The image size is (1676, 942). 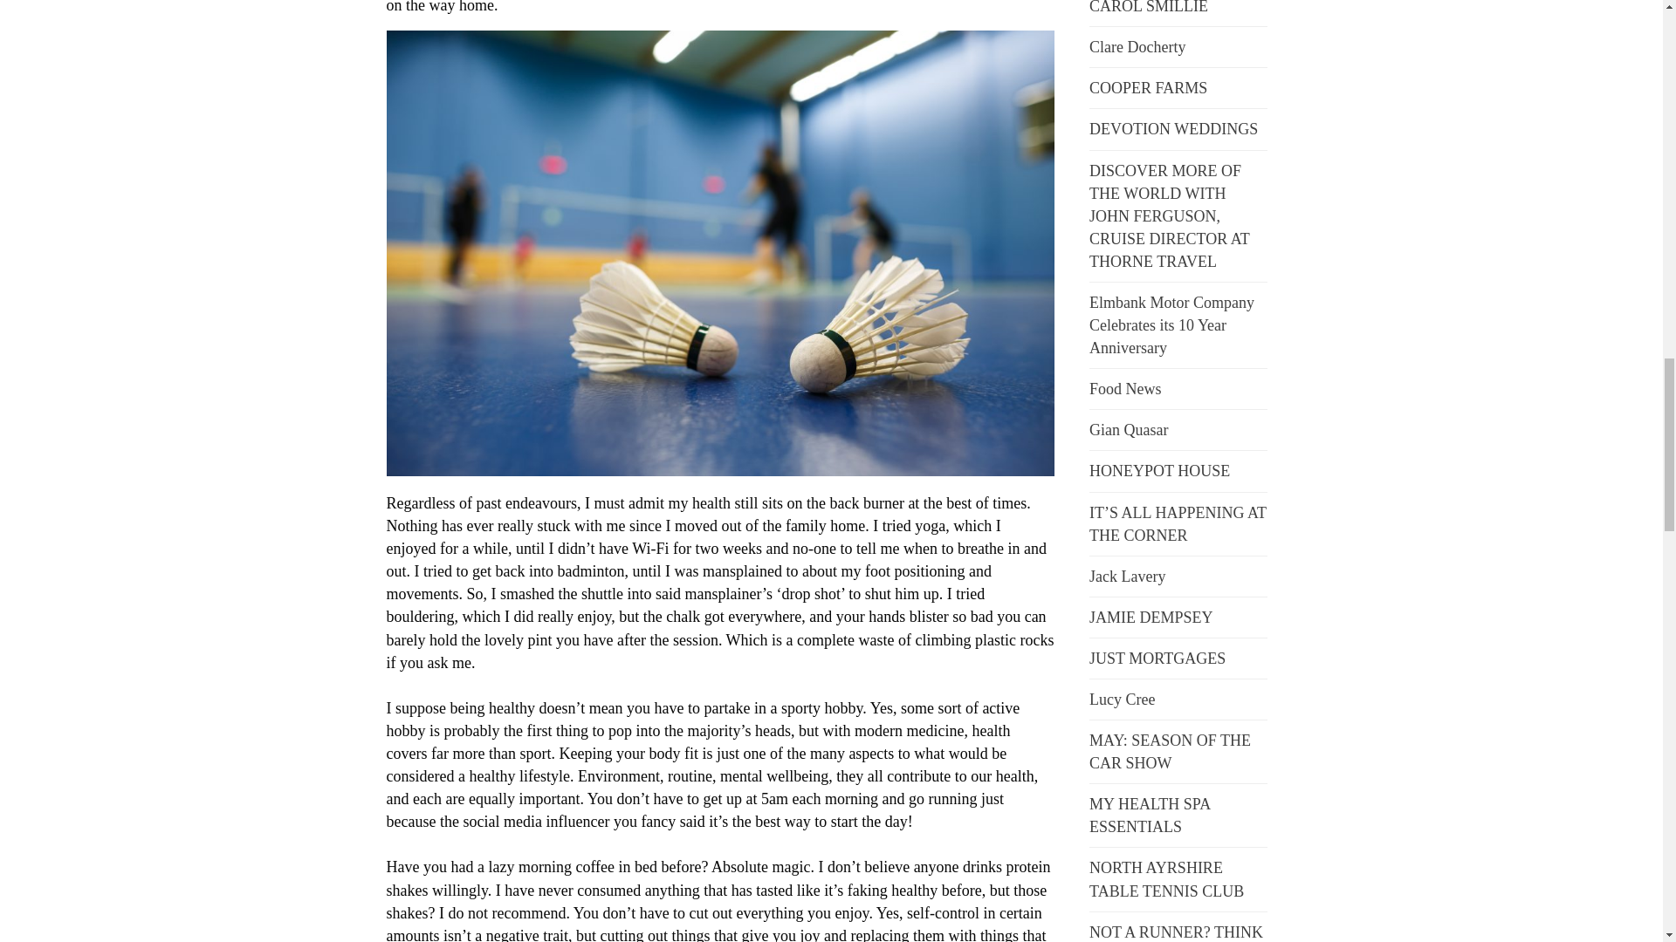 What do you see at coordinates (1137, 47) in the screenshot?
I see `Clare Docherty` at bounding box center [1137, 47].